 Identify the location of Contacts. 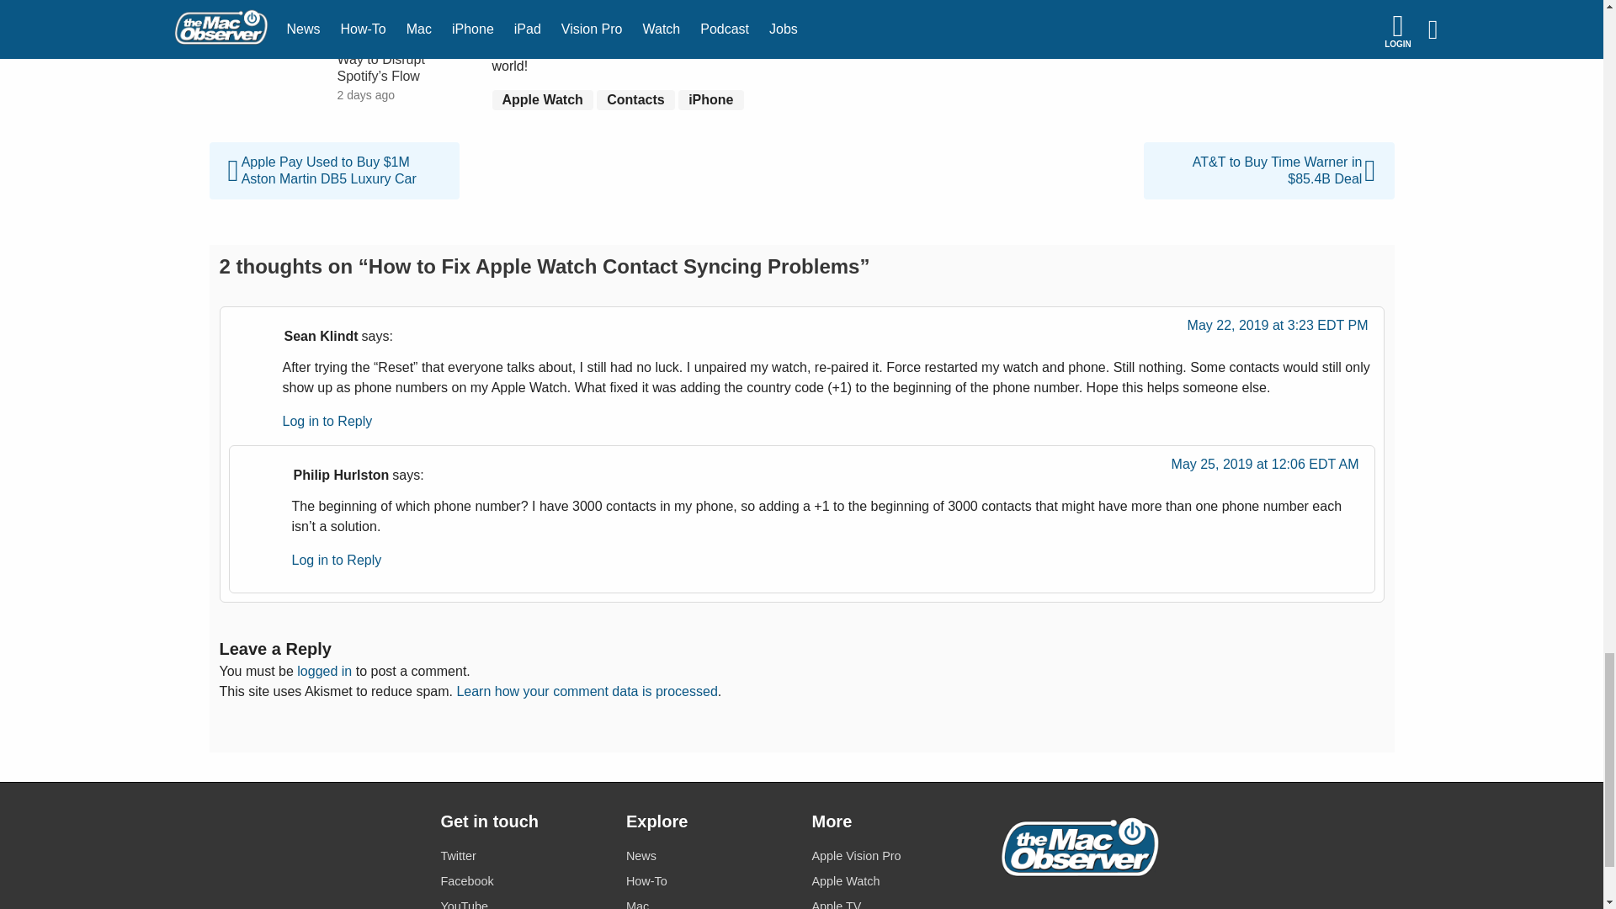
(635, 99).